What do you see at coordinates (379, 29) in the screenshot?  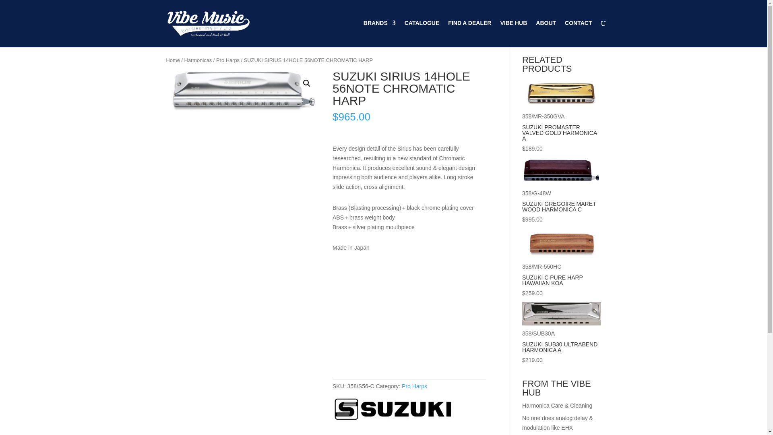 I see `BRANDS` at bounding box center [379, 29].